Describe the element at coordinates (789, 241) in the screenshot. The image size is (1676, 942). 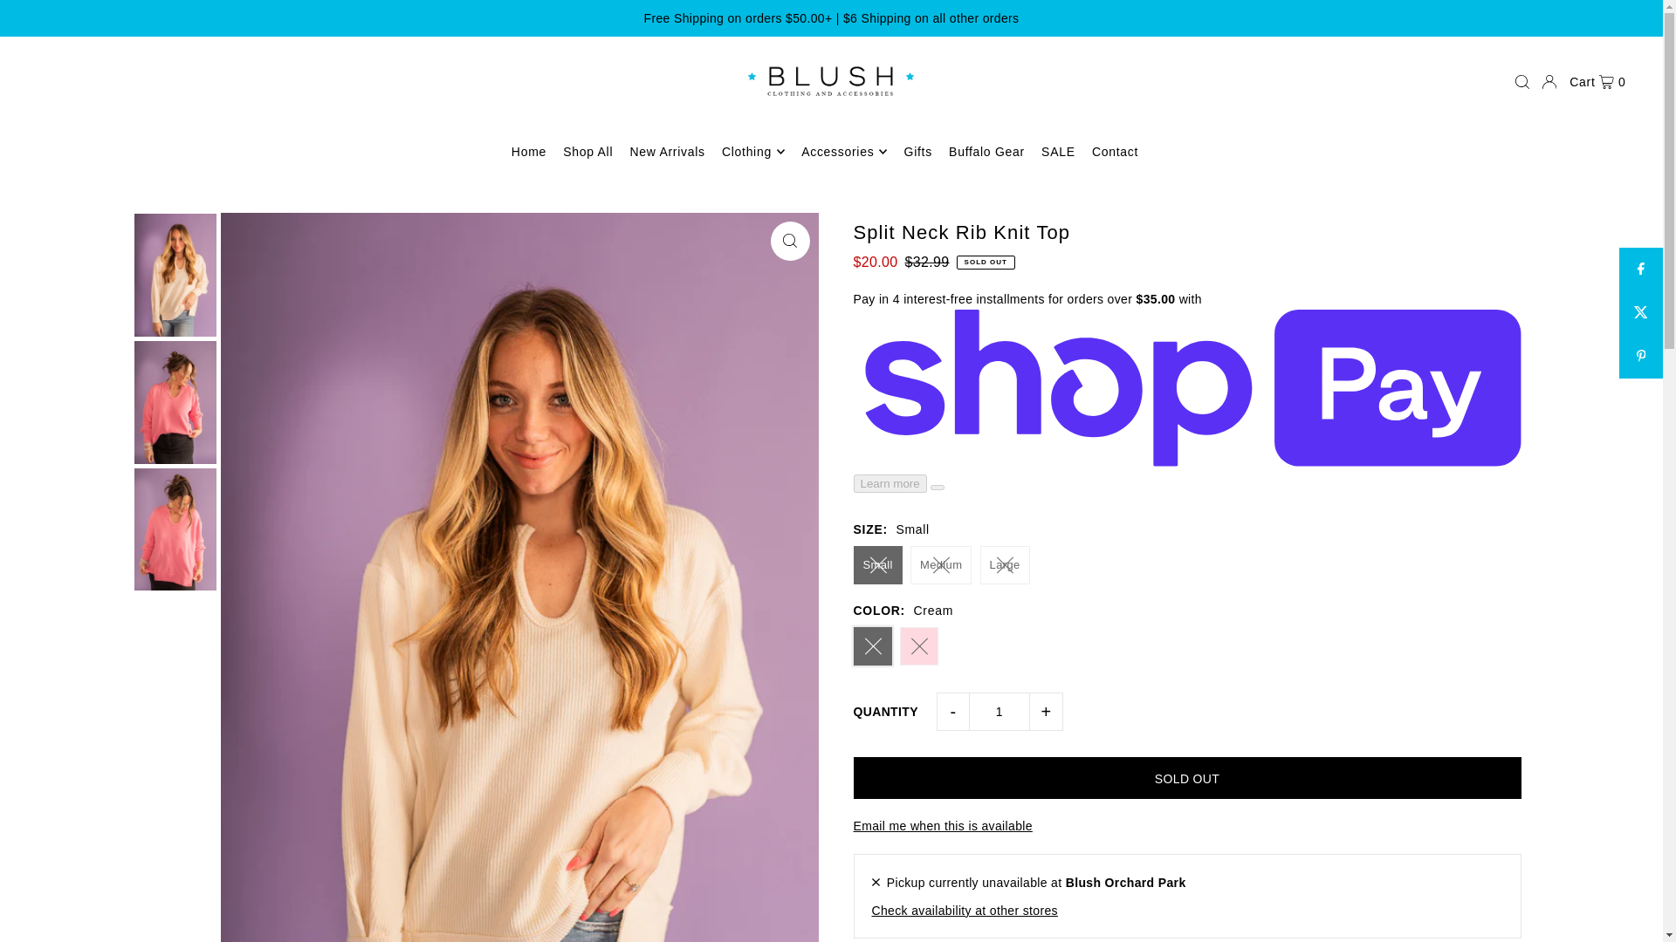
I see `Click to zoom` at that location.